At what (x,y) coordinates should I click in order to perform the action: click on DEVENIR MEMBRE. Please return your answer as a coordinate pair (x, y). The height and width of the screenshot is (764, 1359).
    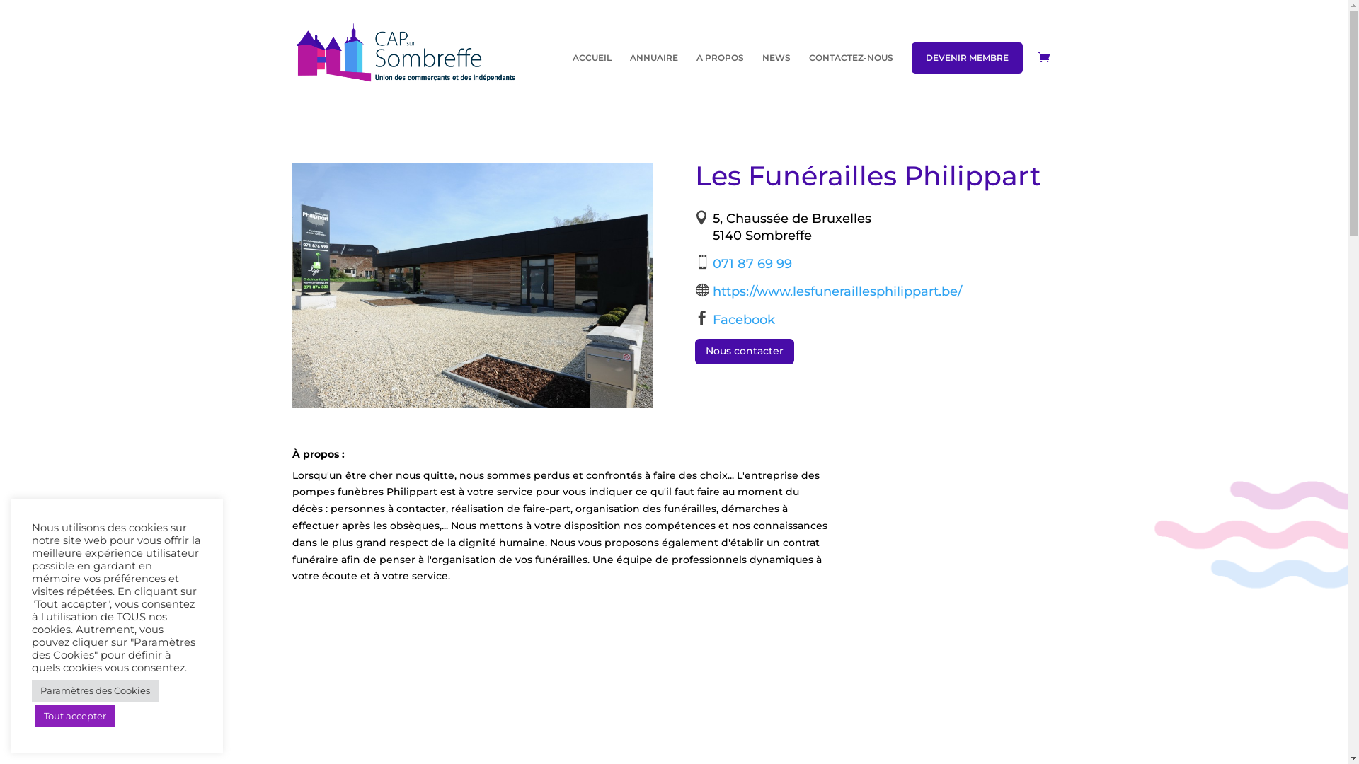
    Looking at the image, I should click on (967, 58).